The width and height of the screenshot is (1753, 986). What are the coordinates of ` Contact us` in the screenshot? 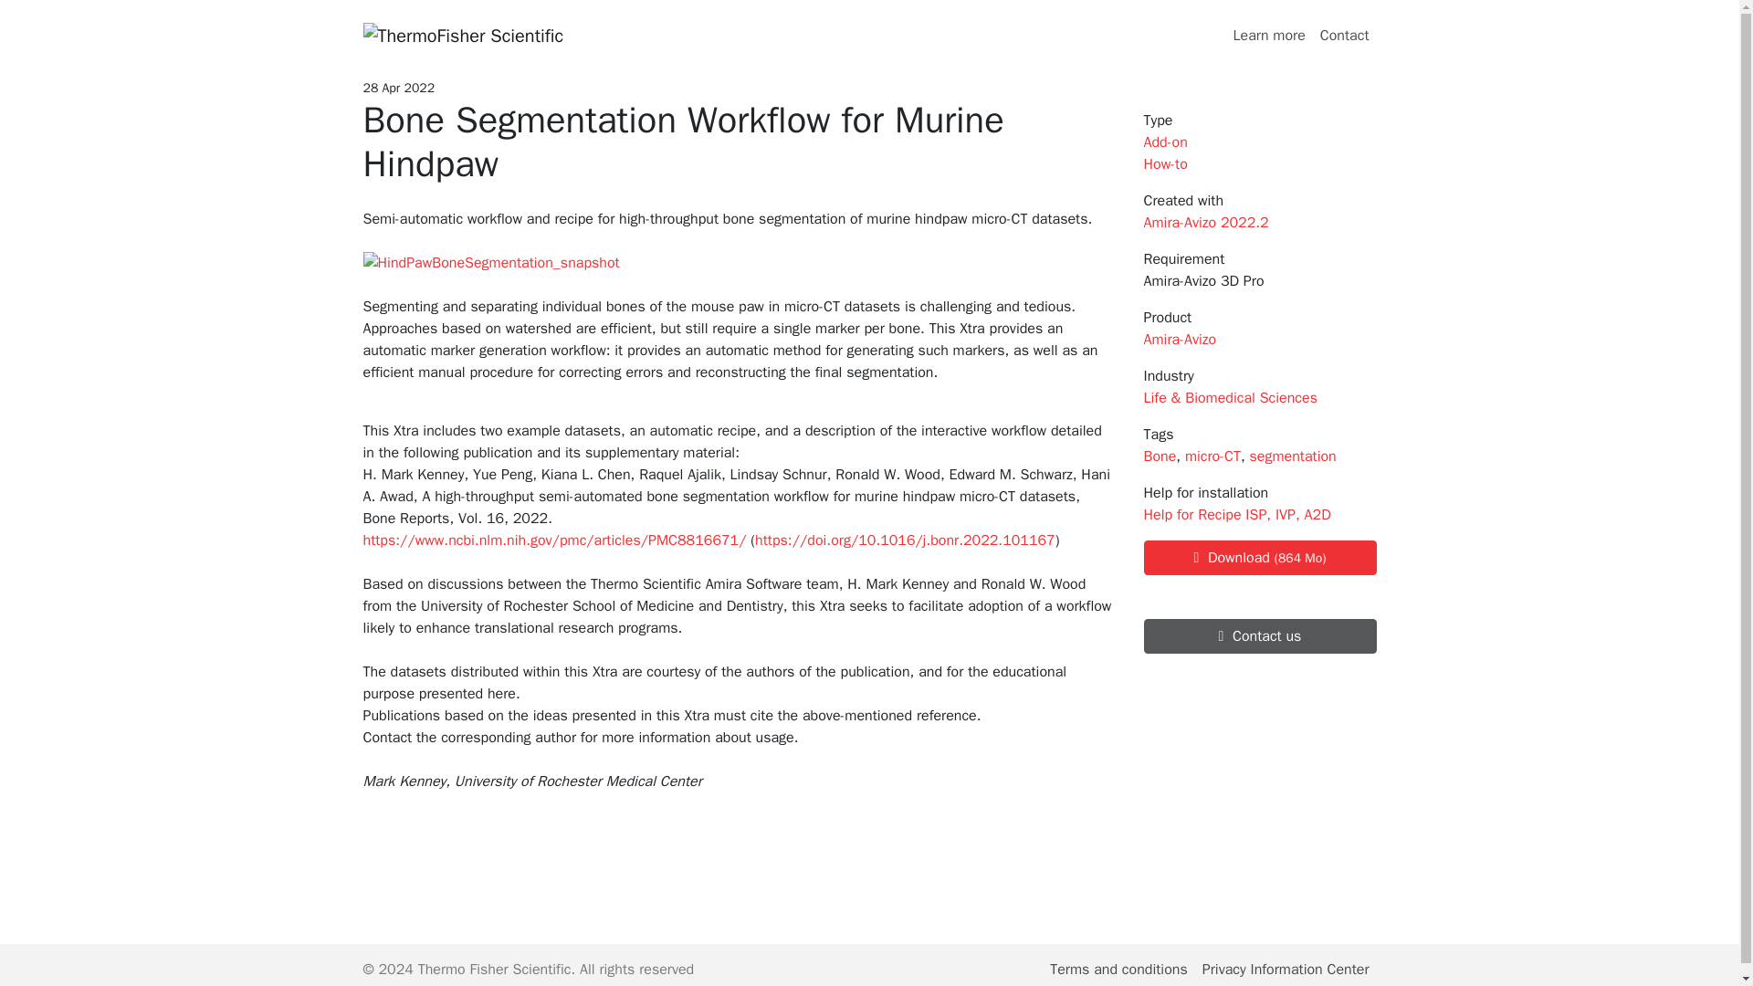 It's located at (1259, 636).